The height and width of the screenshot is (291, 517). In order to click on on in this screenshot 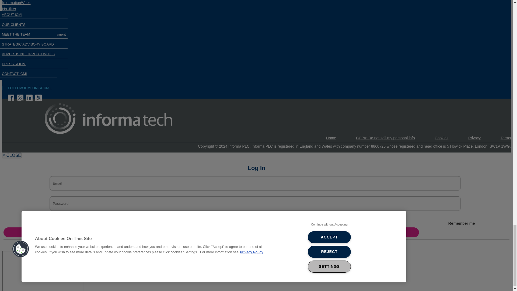, I will do `click(243, 220)`.